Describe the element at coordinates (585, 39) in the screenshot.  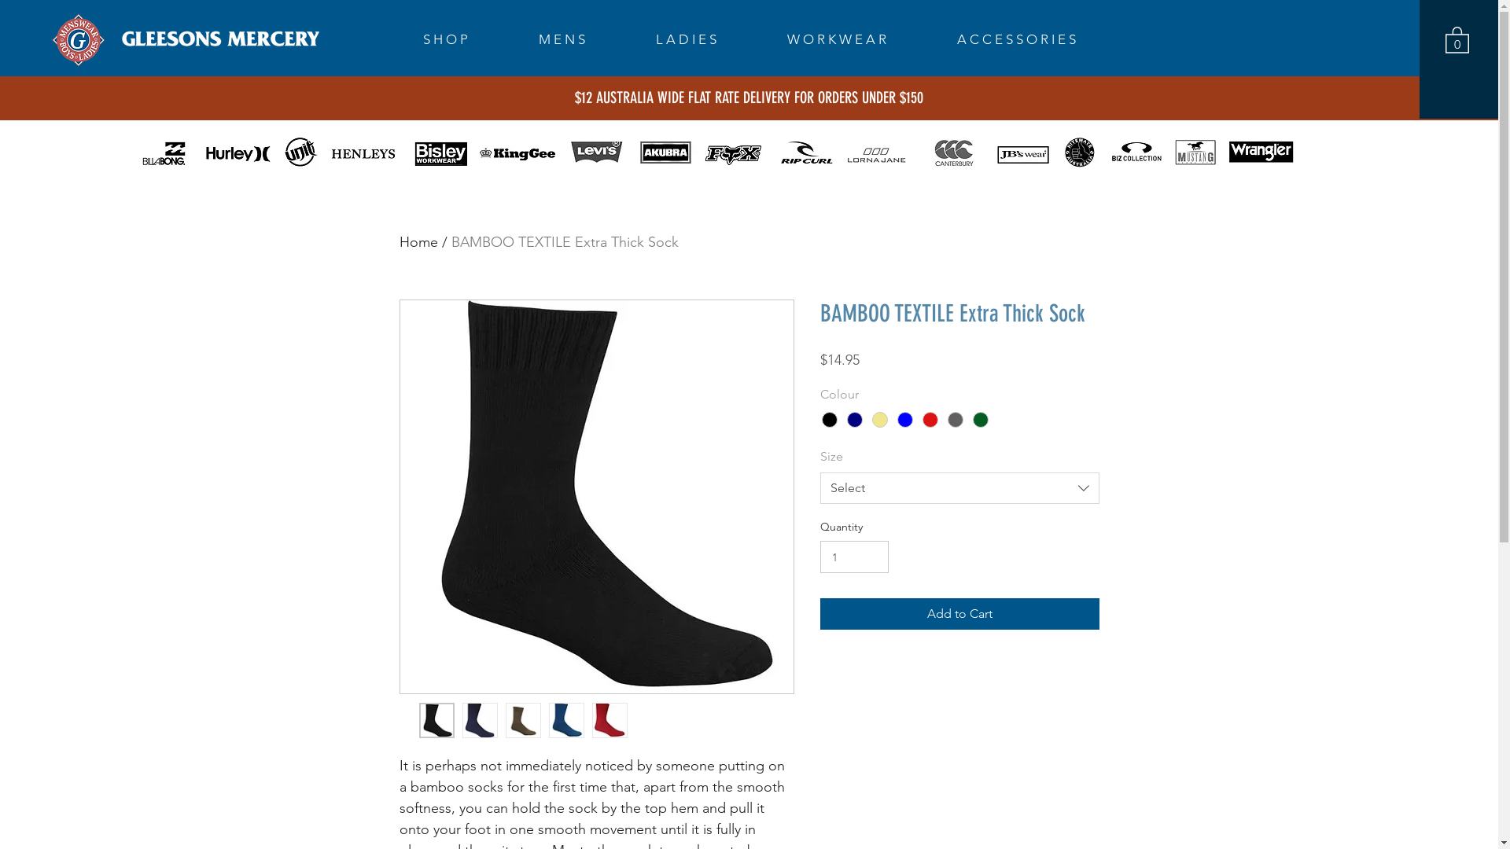
I see `M E N S` at that location.